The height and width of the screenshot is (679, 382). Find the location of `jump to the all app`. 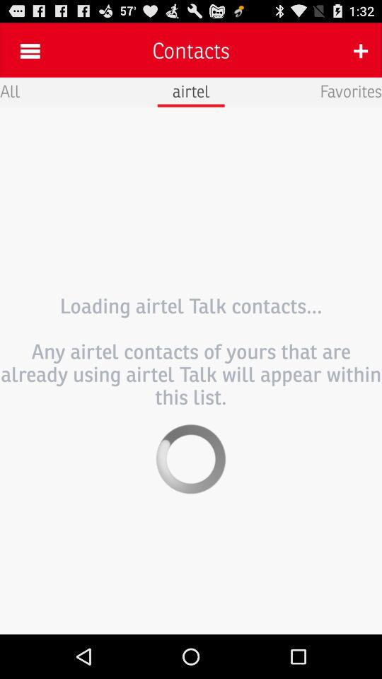

jump to the all app is located at coordinates (10, 91).